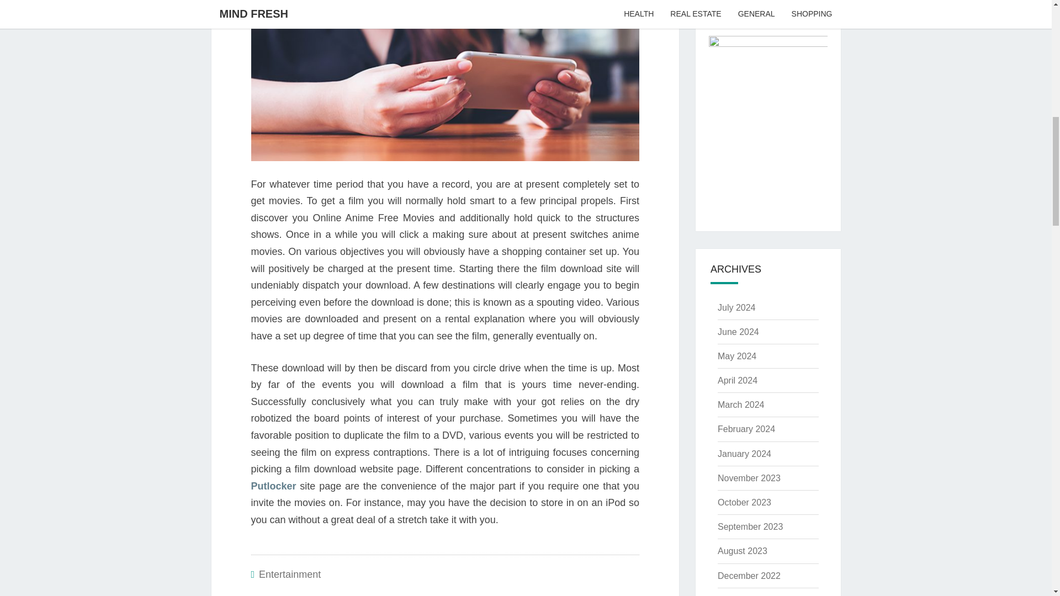 The image size is (1060, 596). Describe the element at coordinates (289, 574) in the screenshot. I see `Entertainment` at that location.